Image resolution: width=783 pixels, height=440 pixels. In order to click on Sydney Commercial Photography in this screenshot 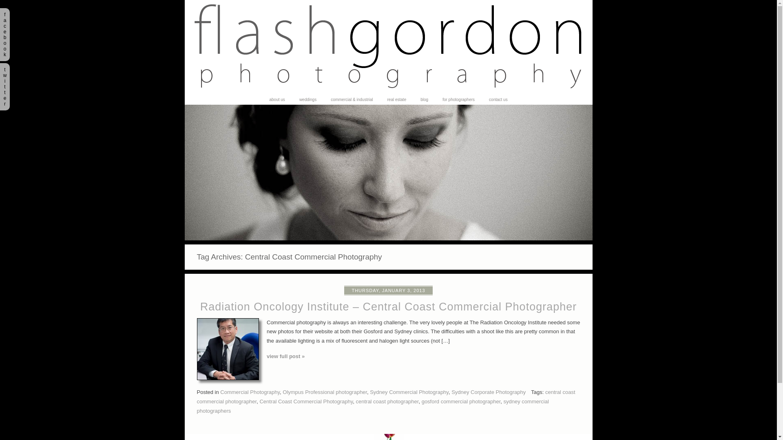, I will do `click(409, 392)`.